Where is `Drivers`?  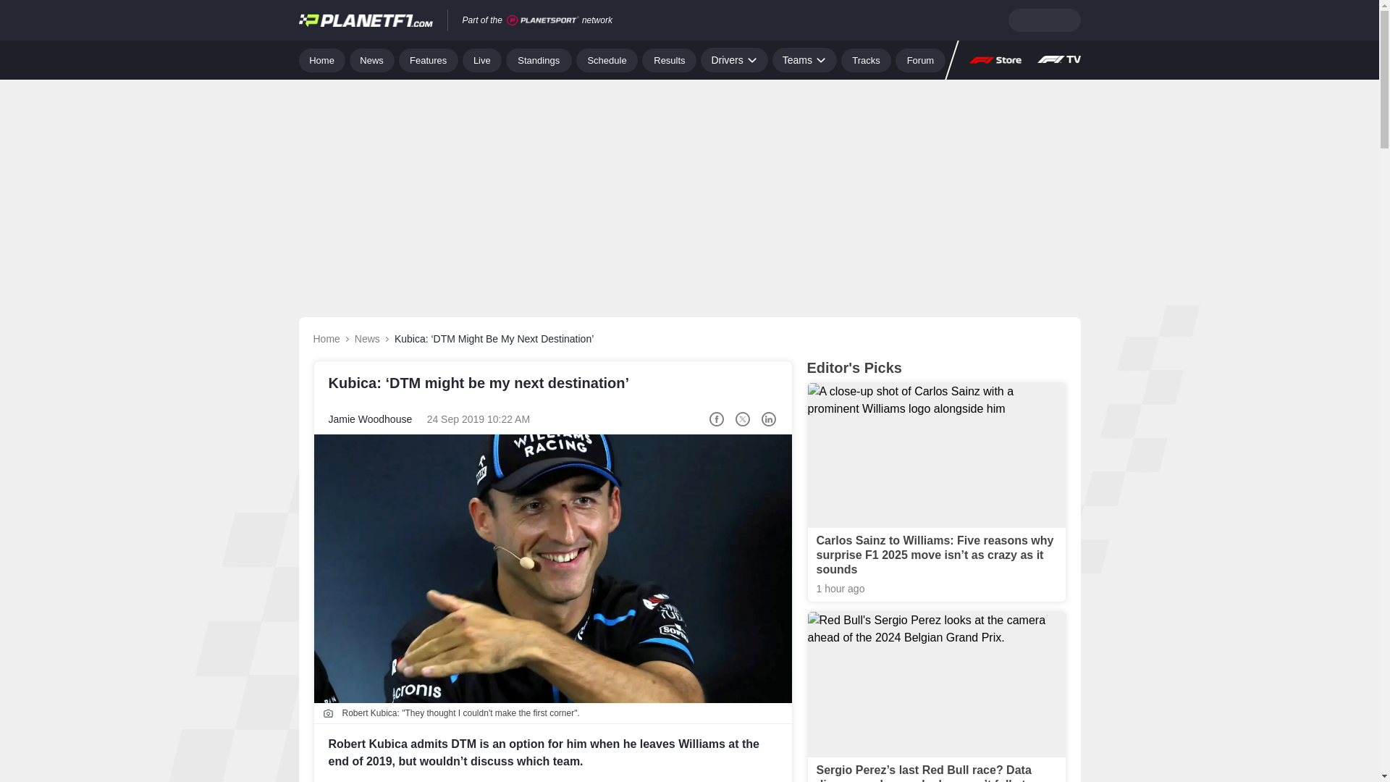
Drivers is located at coordinates (733, 59).